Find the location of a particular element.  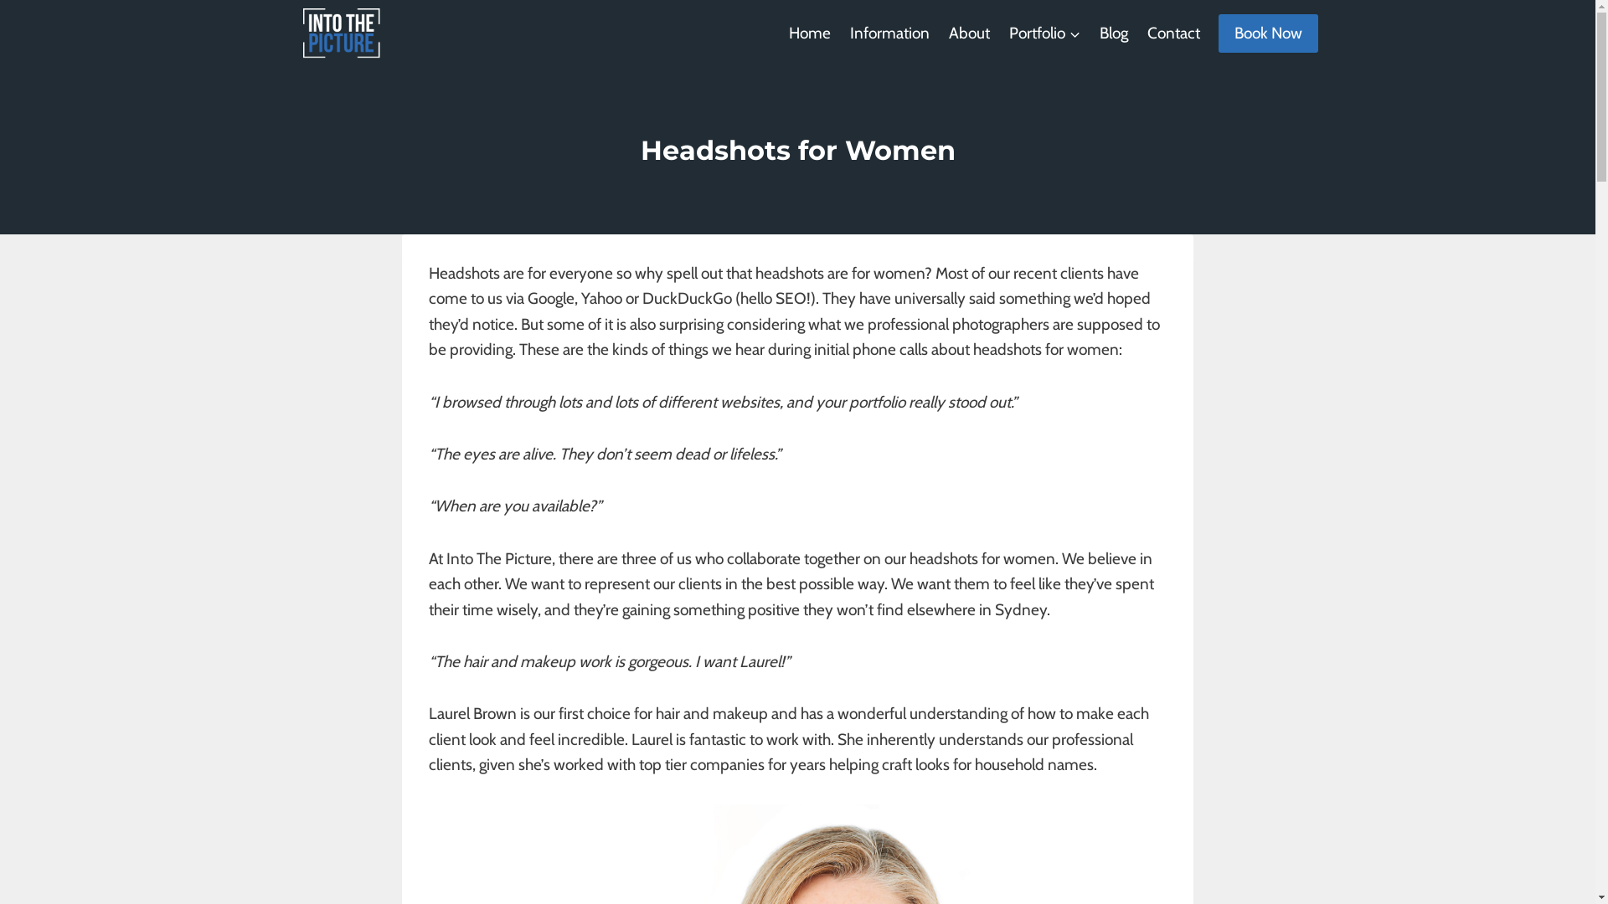

Blog is located at coordinates (1114, 33).